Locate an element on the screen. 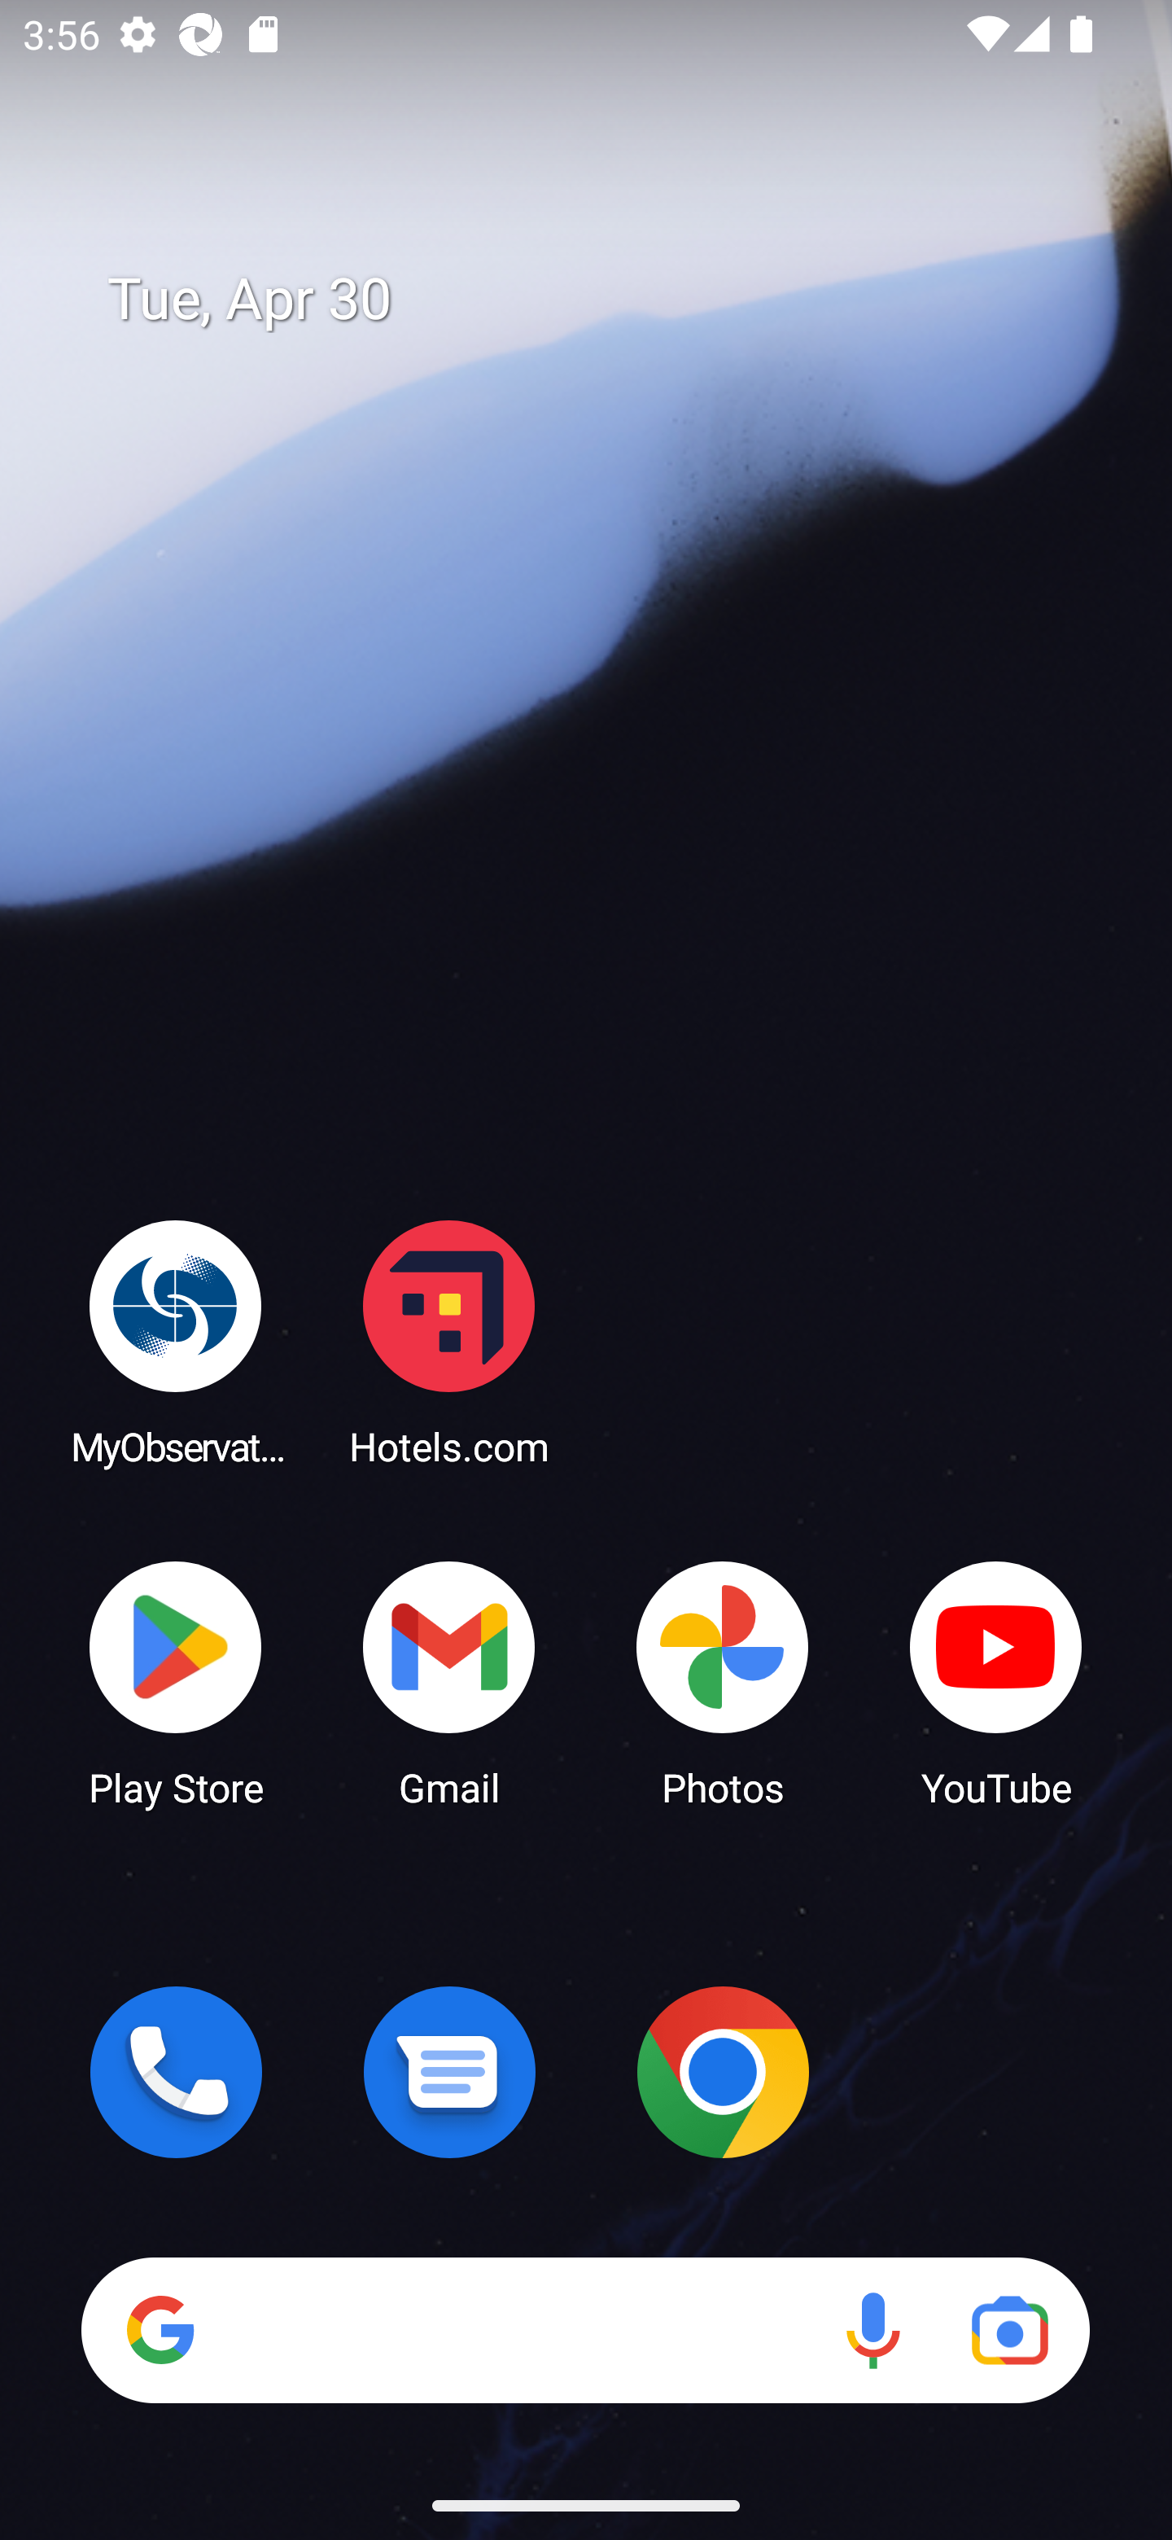  YouTube is located at coordinates (996, 1682).